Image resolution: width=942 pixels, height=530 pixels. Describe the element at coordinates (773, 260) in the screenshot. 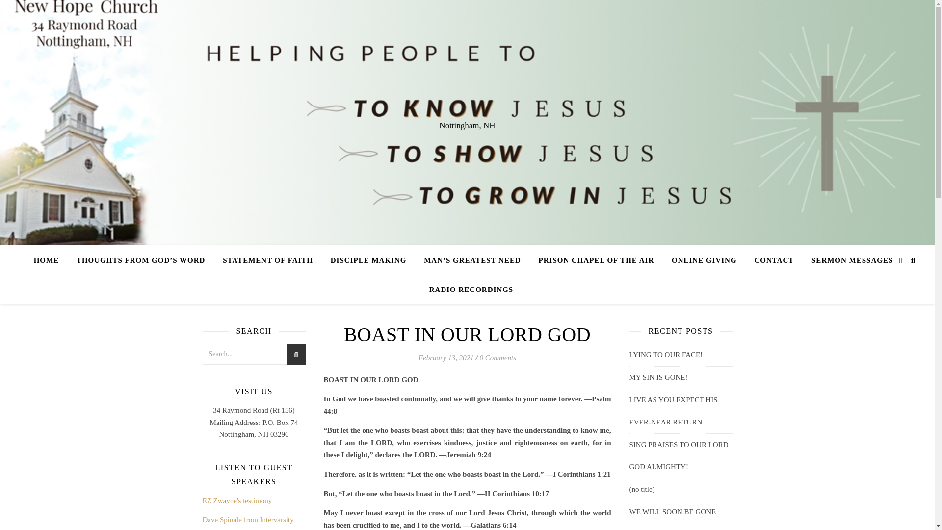

I see `CONTACT` at that location.